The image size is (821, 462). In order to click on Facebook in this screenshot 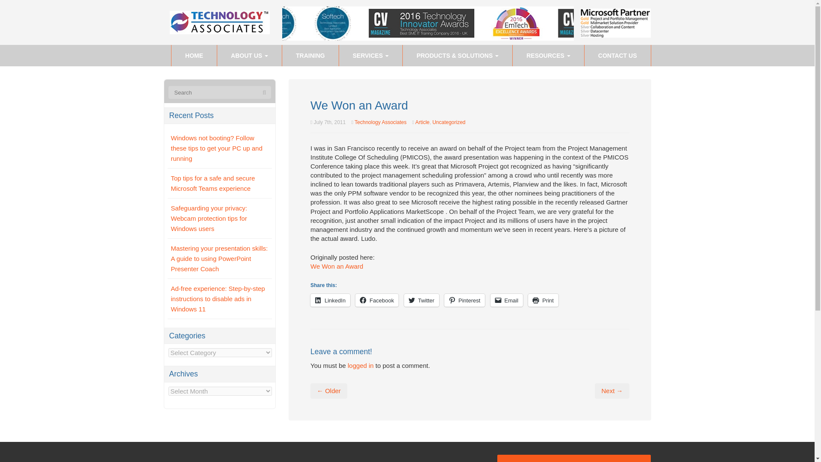, I will do `click(377, 300)`.